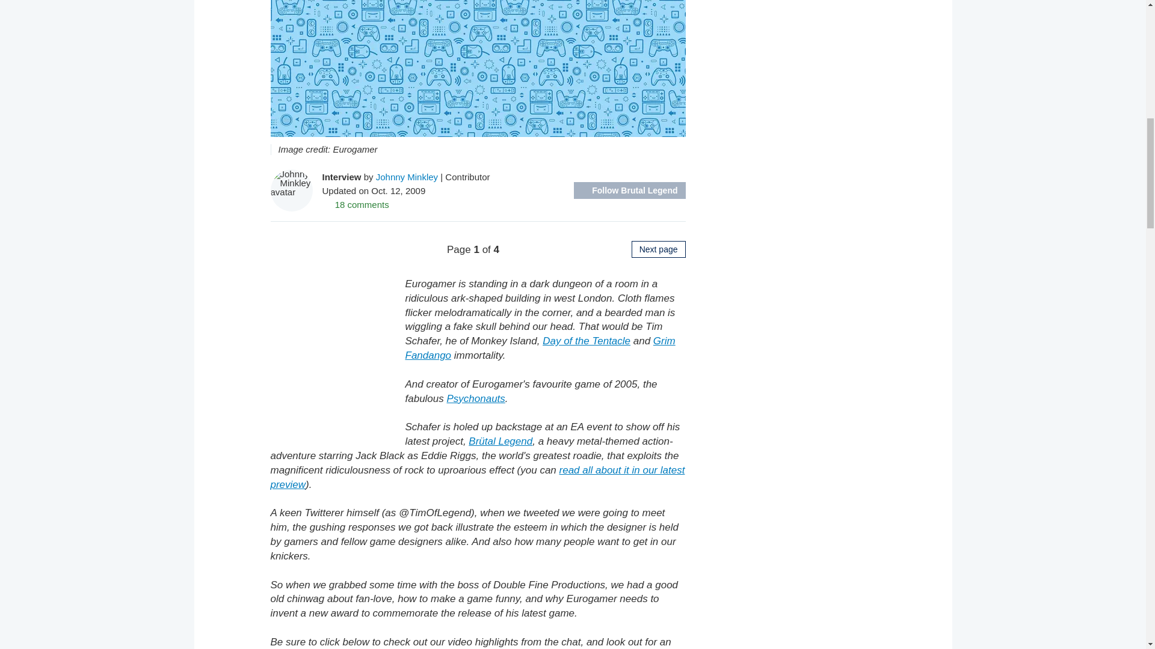  I want to click on read all about it in our latest preview, so click(478, 477).